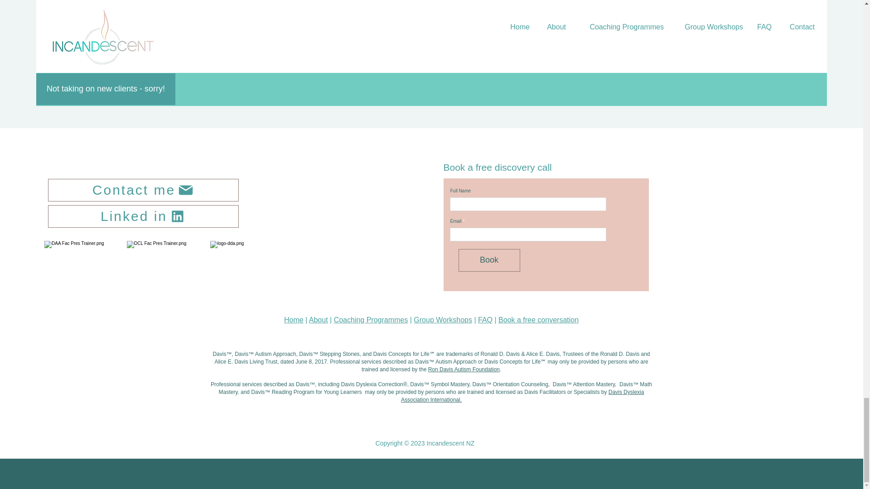  I want to click on logo-davis-autism-approach.png, so click(82, 267).